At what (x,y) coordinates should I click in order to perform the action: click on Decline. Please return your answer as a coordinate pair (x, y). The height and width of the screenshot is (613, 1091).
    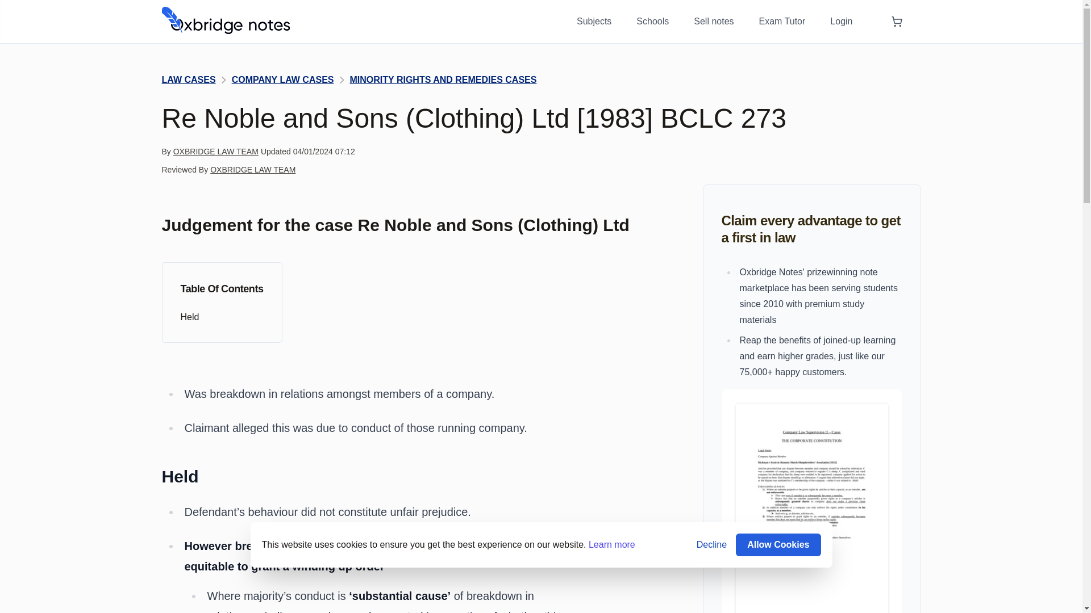
    Looking at the image, I should click on (711, 545).